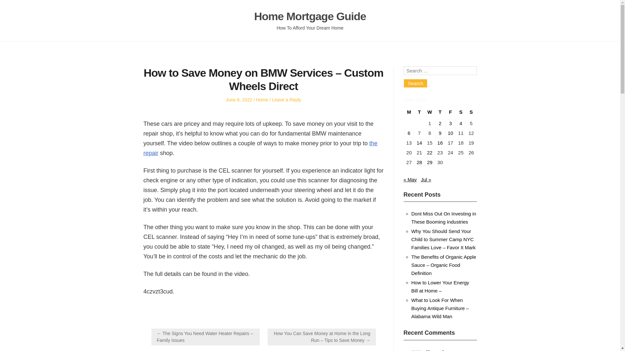  I want to click on 22, so click(430, 152).